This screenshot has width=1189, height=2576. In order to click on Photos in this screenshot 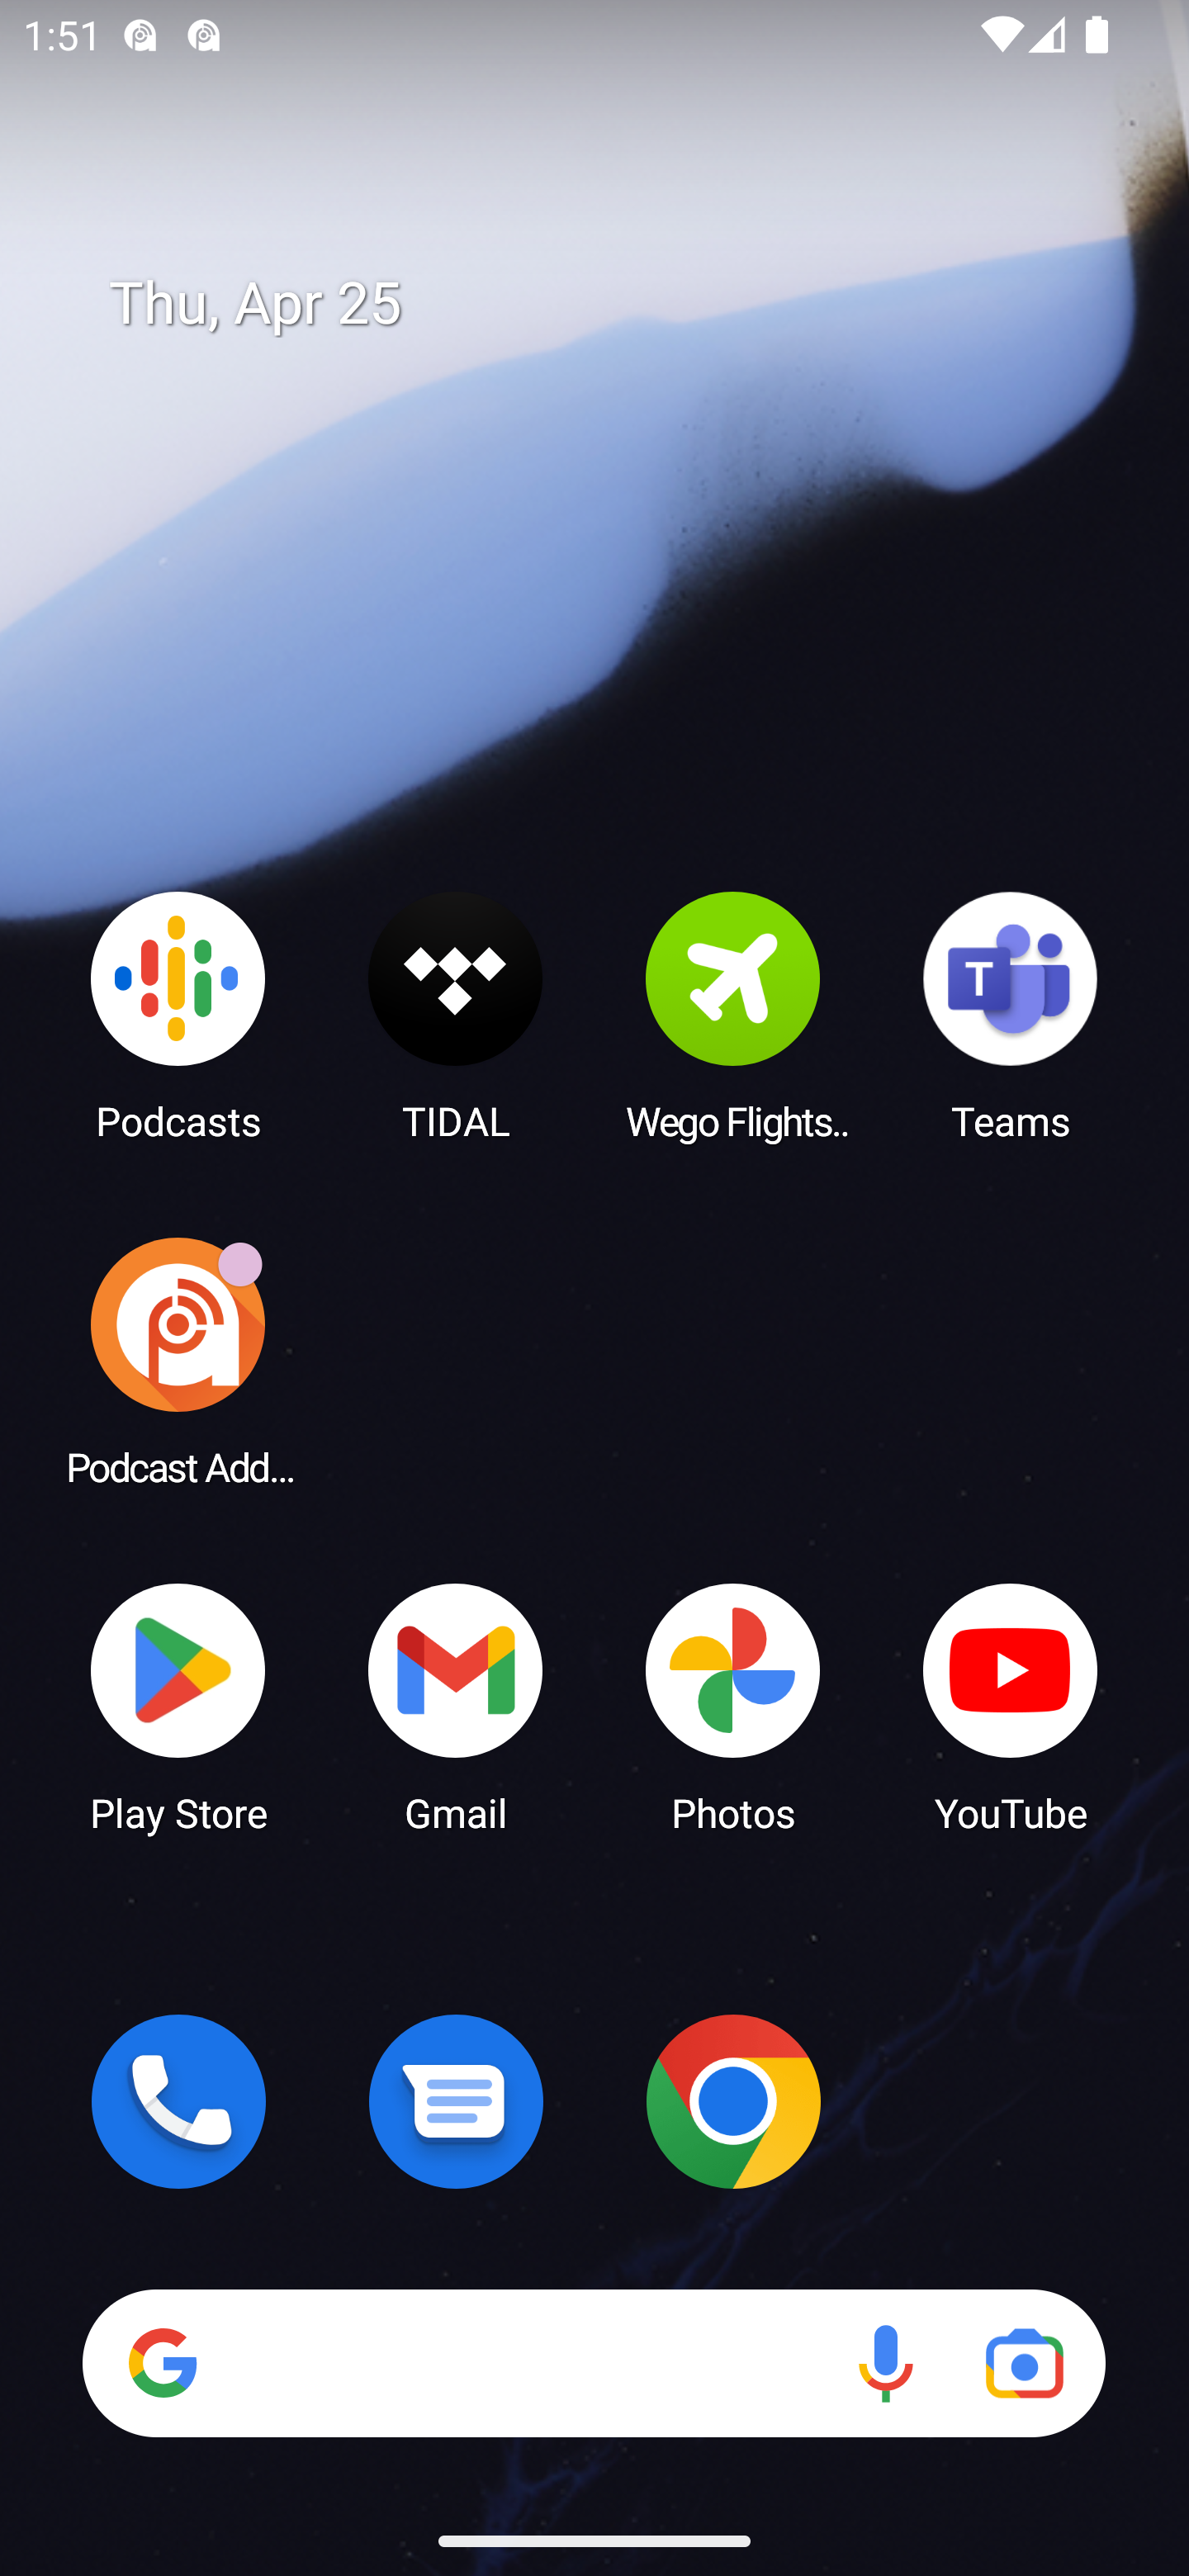, I will do `click(733, 1706)`.